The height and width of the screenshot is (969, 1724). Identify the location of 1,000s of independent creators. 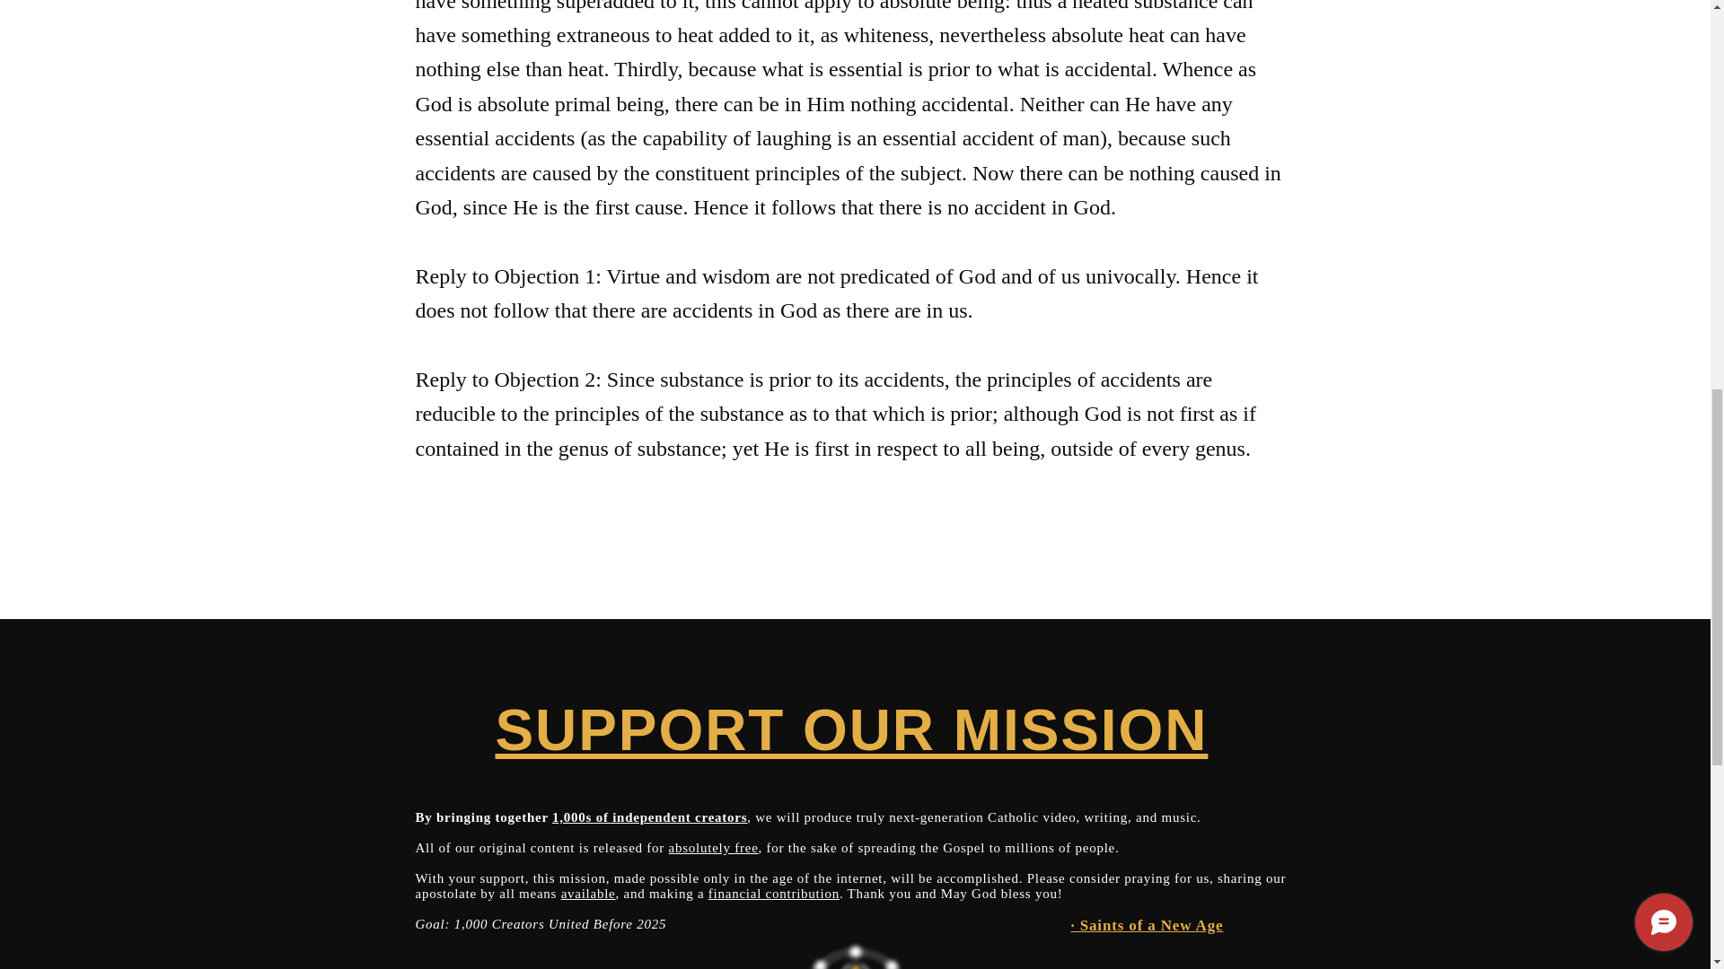
(648, 816).